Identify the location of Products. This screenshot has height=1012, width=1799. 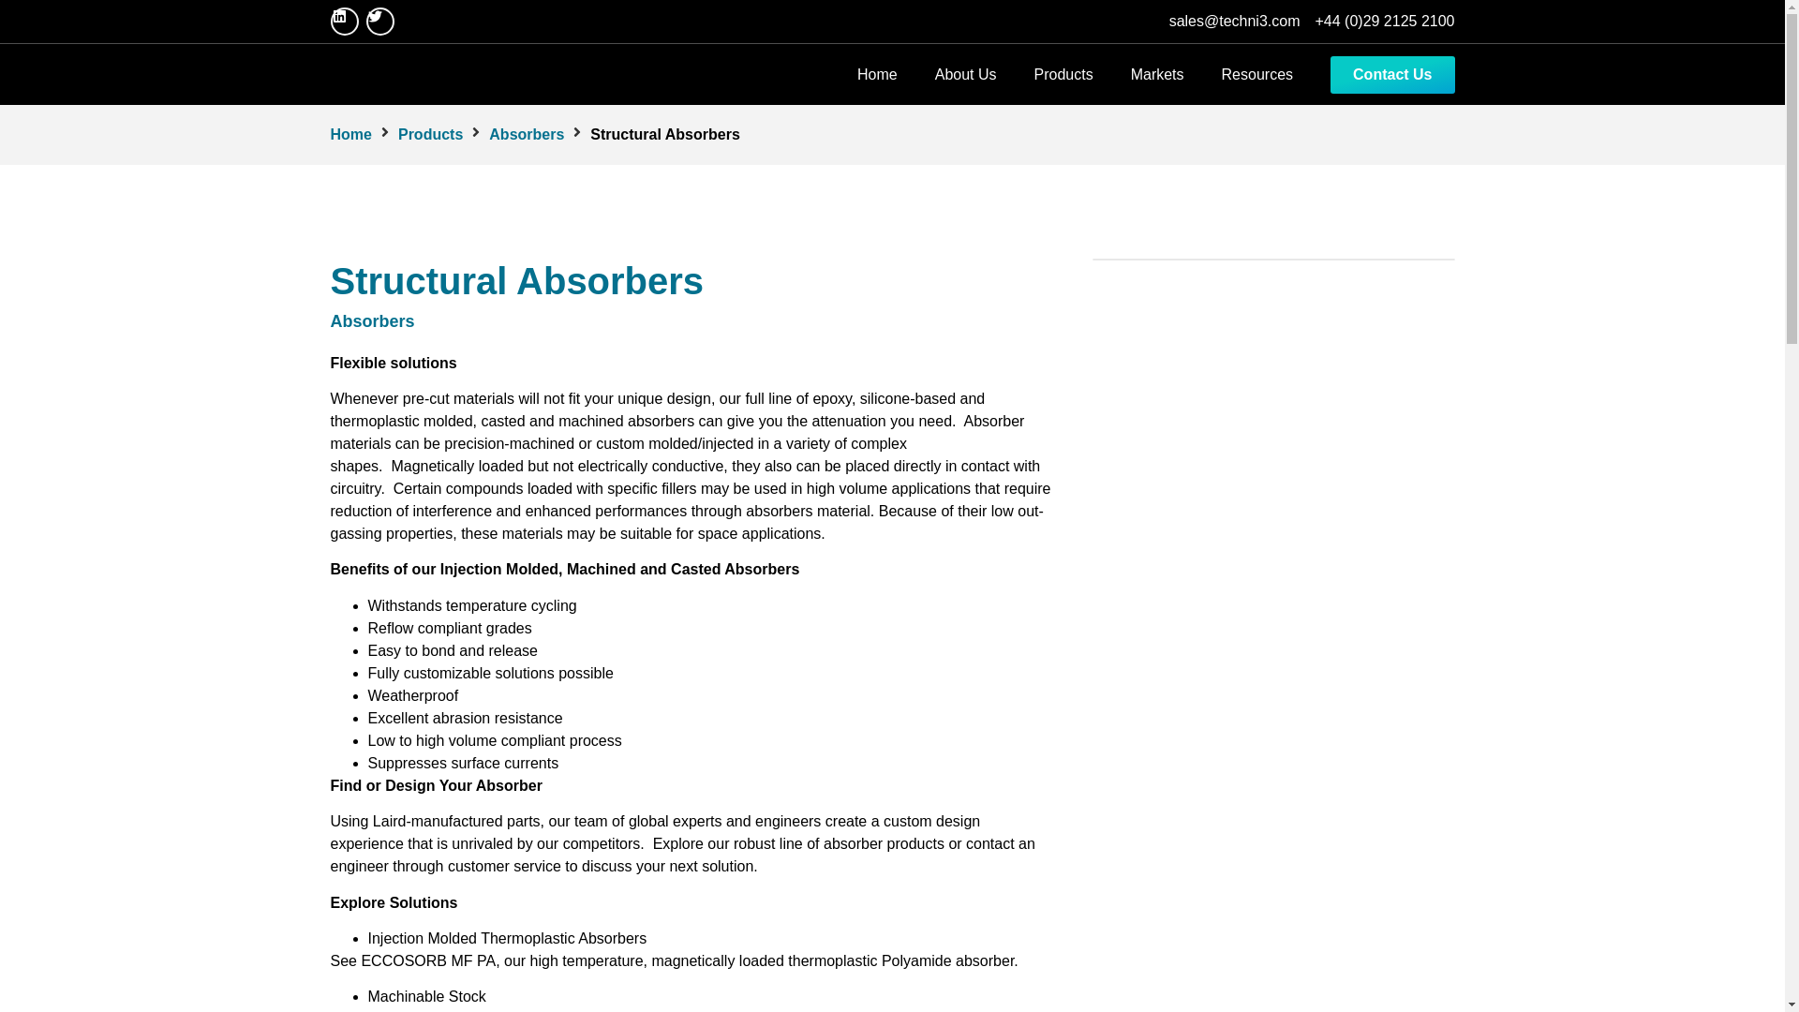
(1063, 74).